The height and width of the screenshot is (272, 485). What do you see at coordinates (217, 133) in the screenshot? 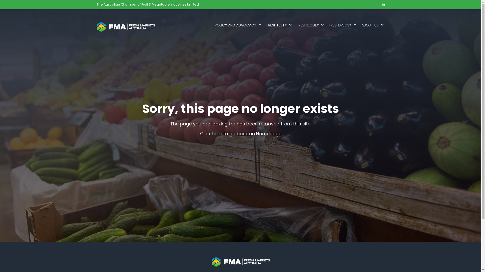
I see `here` at bounding box center [217, 133].